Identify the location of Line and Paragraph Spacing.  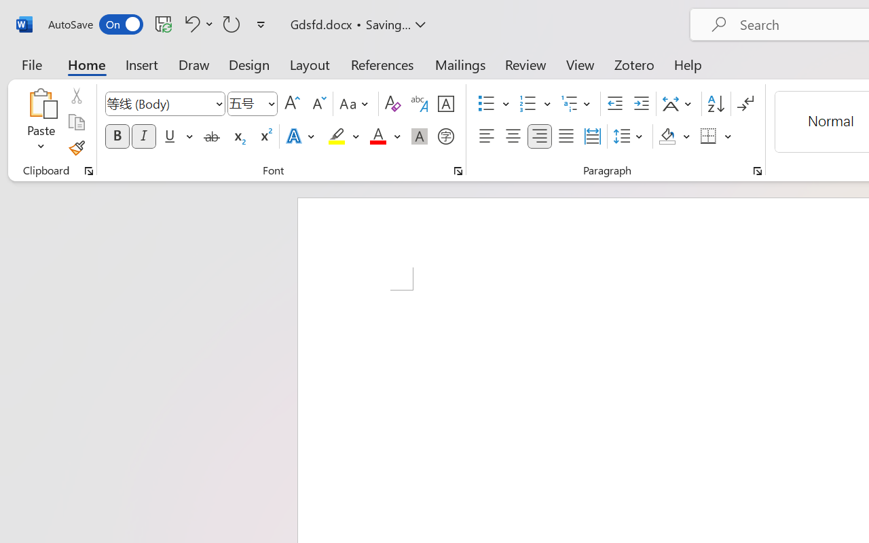
(630, 136).